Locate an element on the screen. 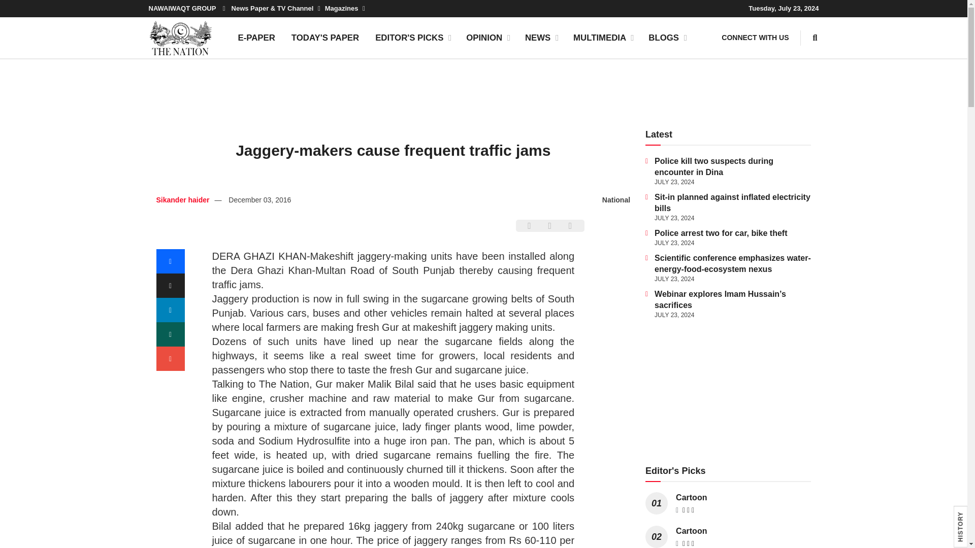  E-PAPER is located at coordinates (256, 38).